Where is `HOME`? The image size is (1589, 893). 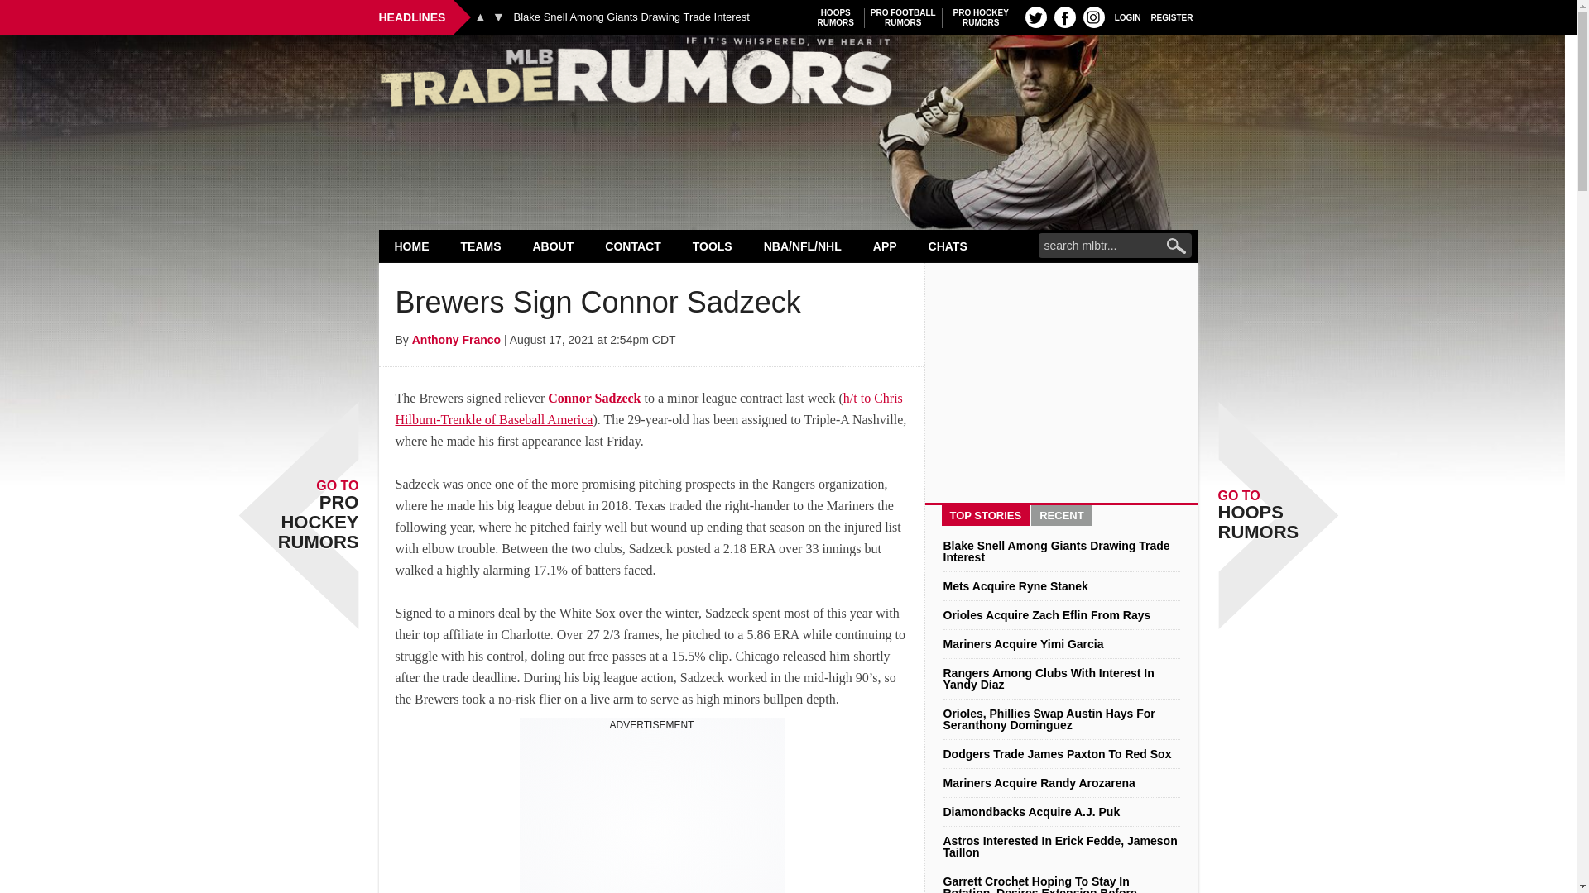 HOME is located at coordinates (412, 246).